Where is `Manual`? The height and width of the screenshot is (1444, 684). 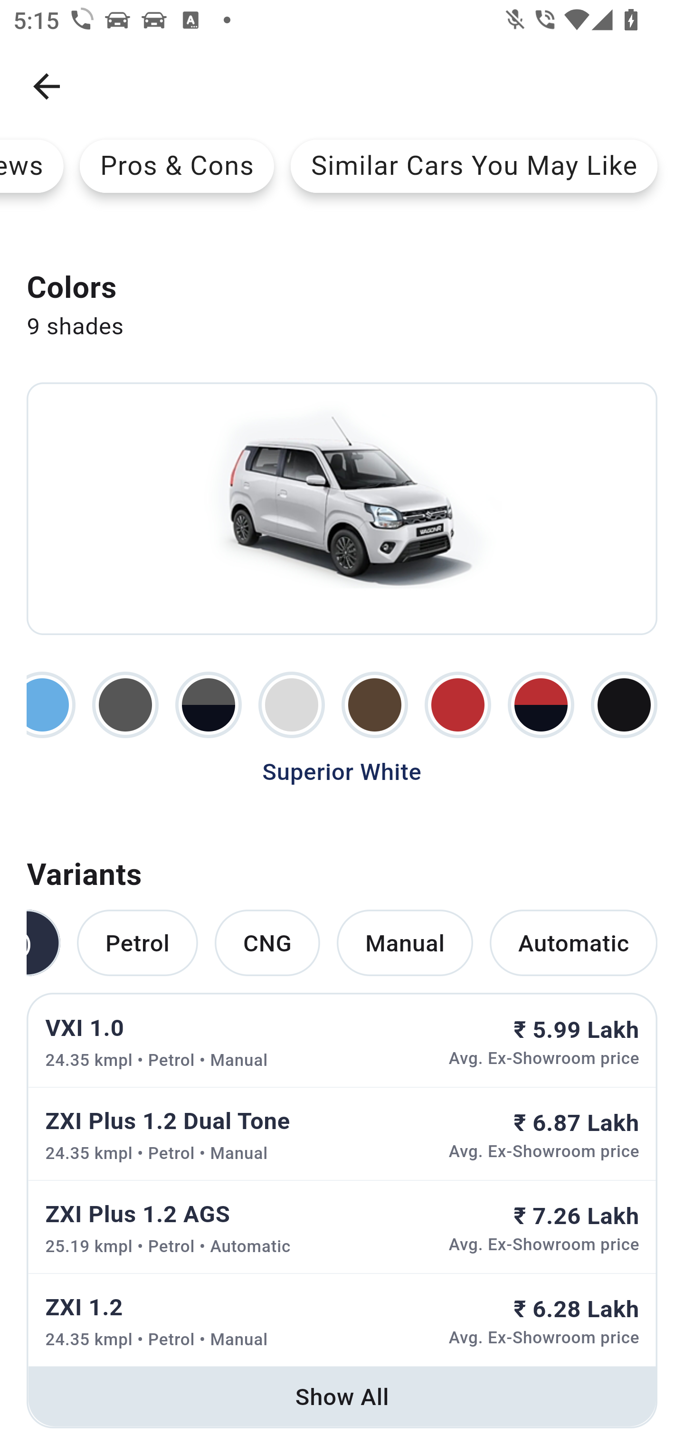
Manual is located at coordinates (405, 943).